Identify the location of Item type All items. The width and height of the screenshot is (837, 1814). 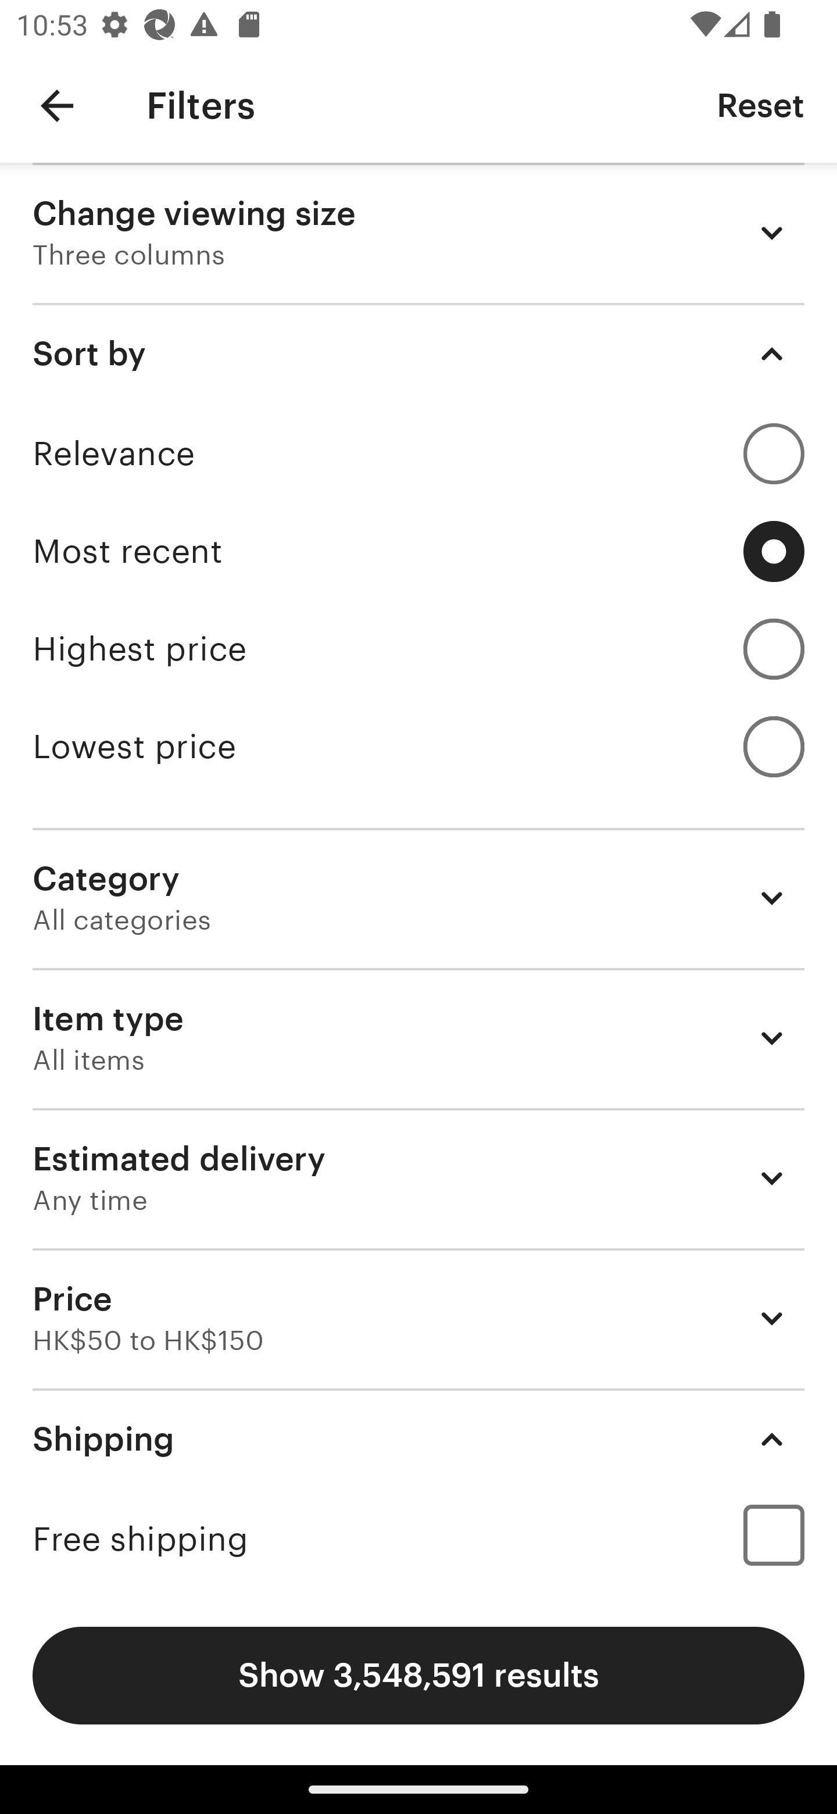
(419, 1038).